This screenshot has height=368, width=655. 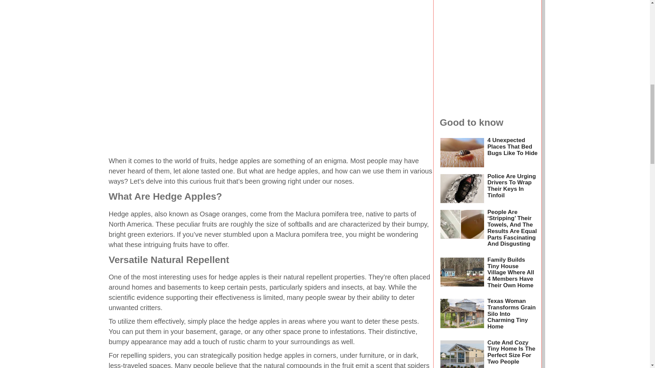 What do you see at coordinates (511, 186) in the screenshot?
I see `Police Are Urging Drivers To Wrap Their Keys In Tinfoil` at bounding box center [511, 186].